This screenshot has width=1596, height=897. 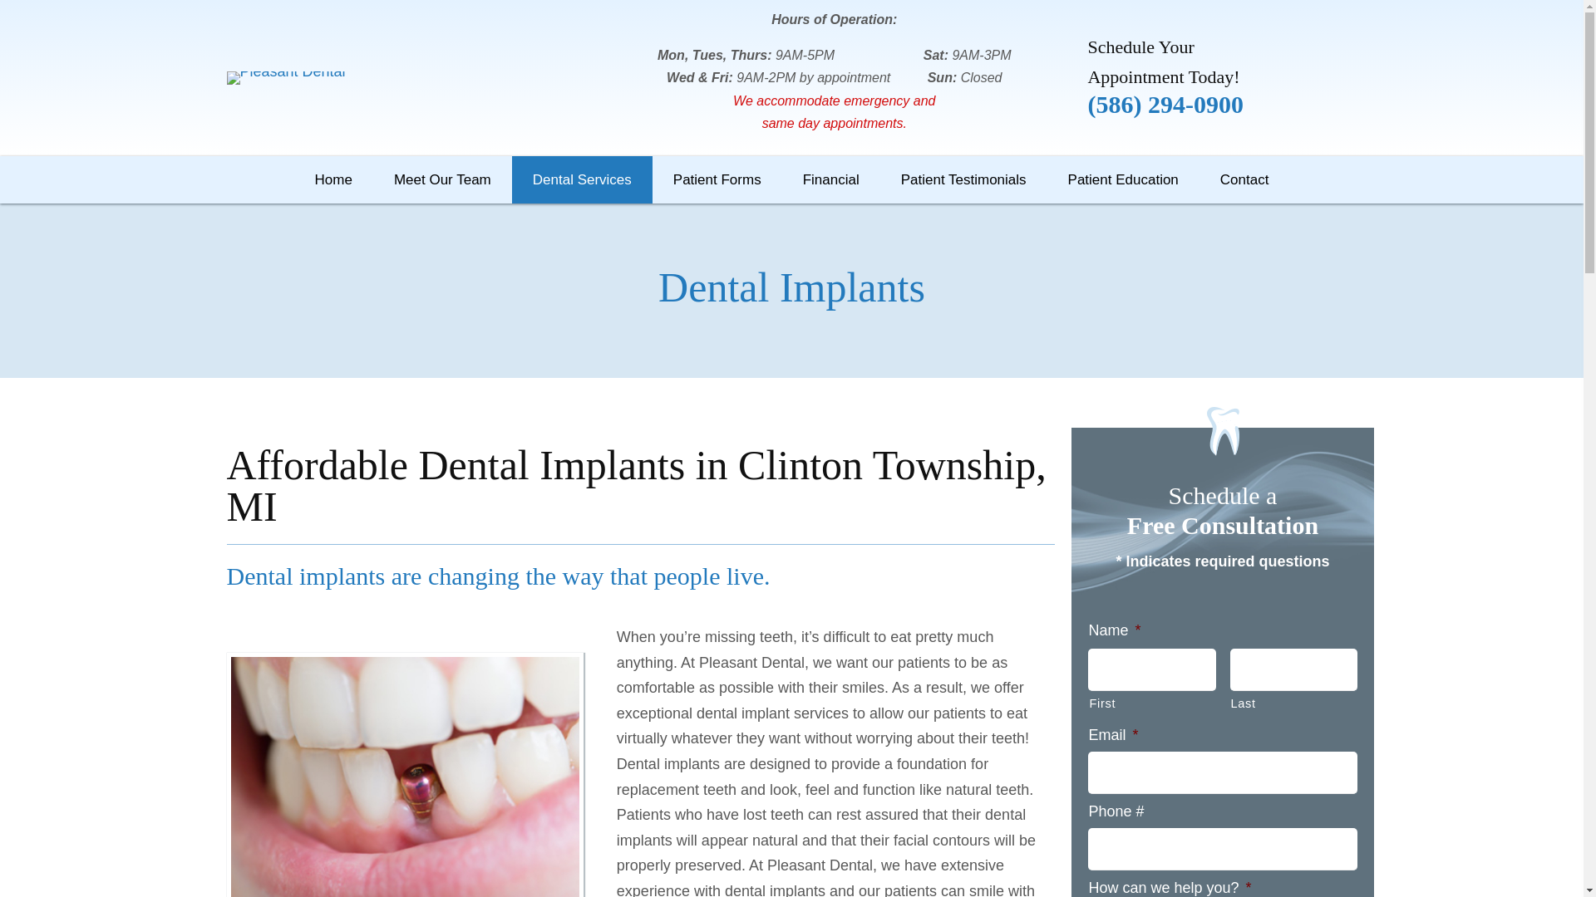 I want to click on Meet Our Team, so click(x=442, y=179).